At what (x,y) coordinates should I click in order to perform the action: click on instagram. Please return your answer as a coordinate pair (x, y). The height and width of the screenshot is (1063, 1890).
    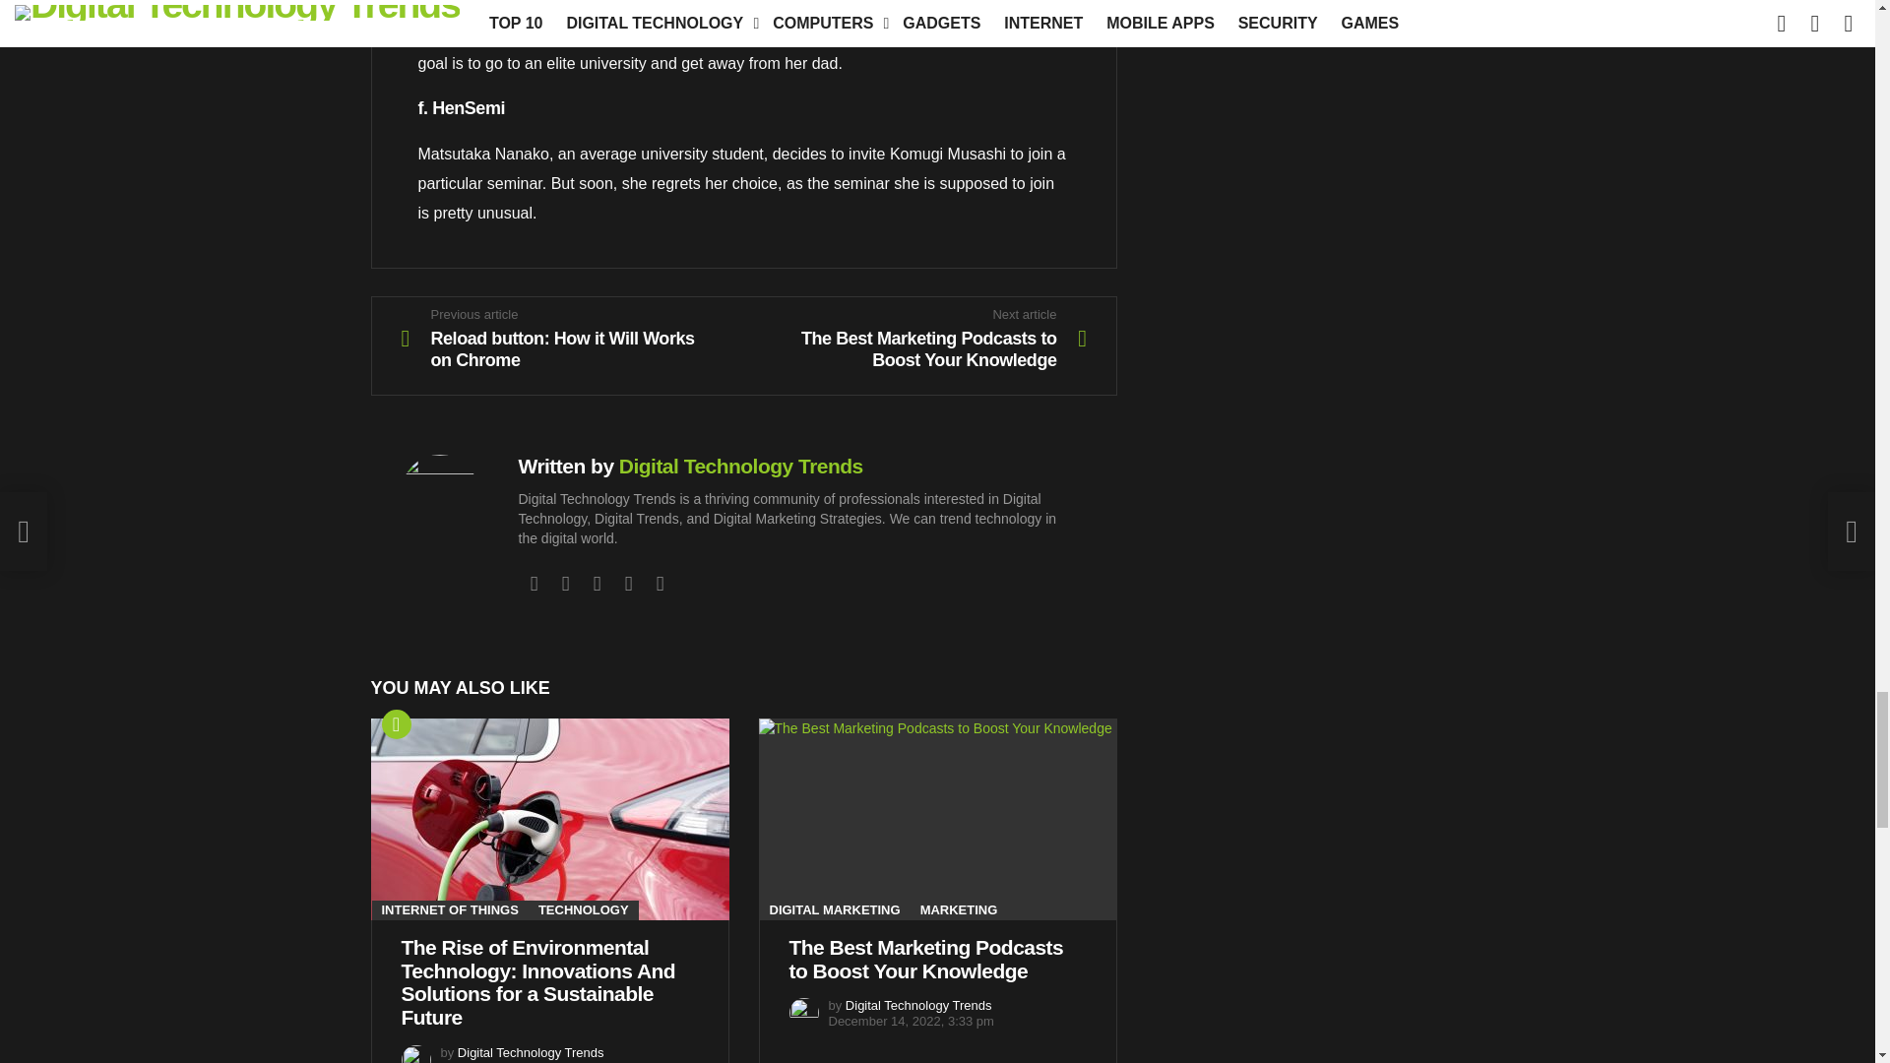
    Looking at the image, I should click on (565, 583).